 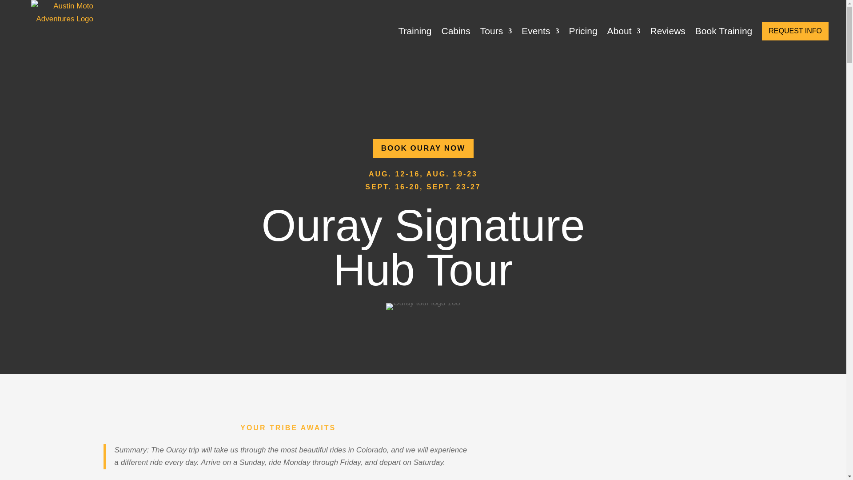 I want to click on BOOK OURAY NOW, so click(x=423, y=148).